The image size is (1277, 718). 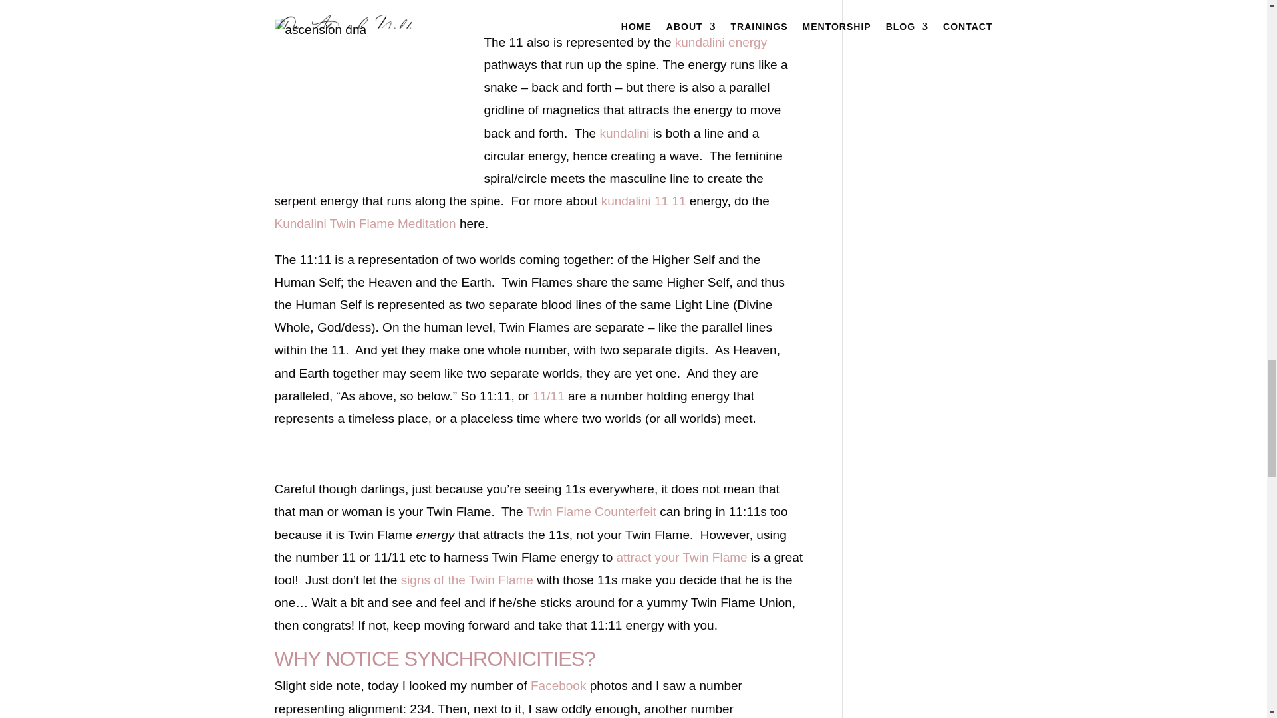 What do you see at coordinates (644, 201) in the screenshot?
I see `kundalini 1111` at bounding box center [644, 201].